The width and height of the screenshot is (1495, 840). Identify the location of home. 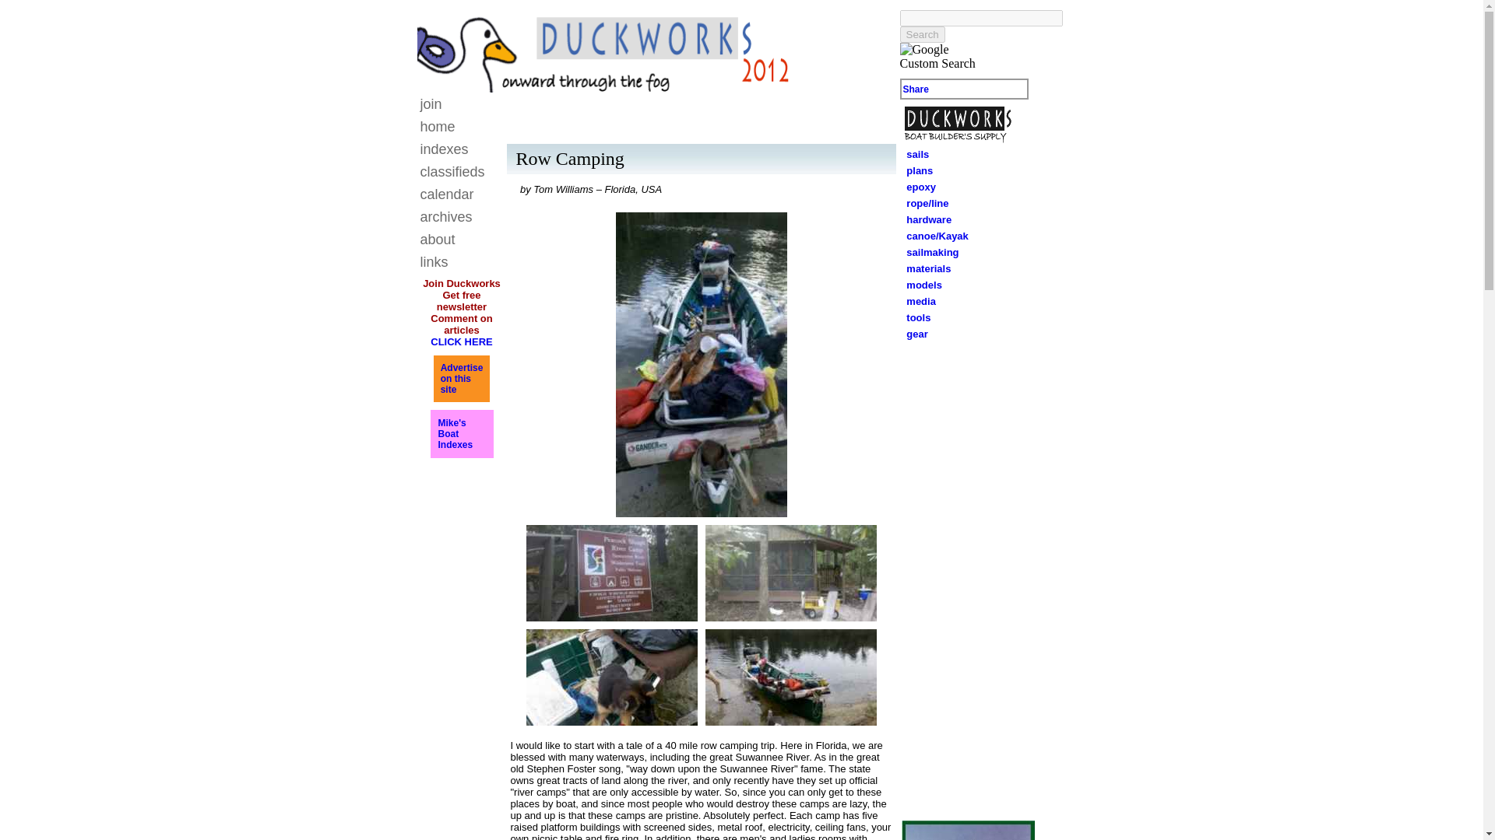
(916, 187).